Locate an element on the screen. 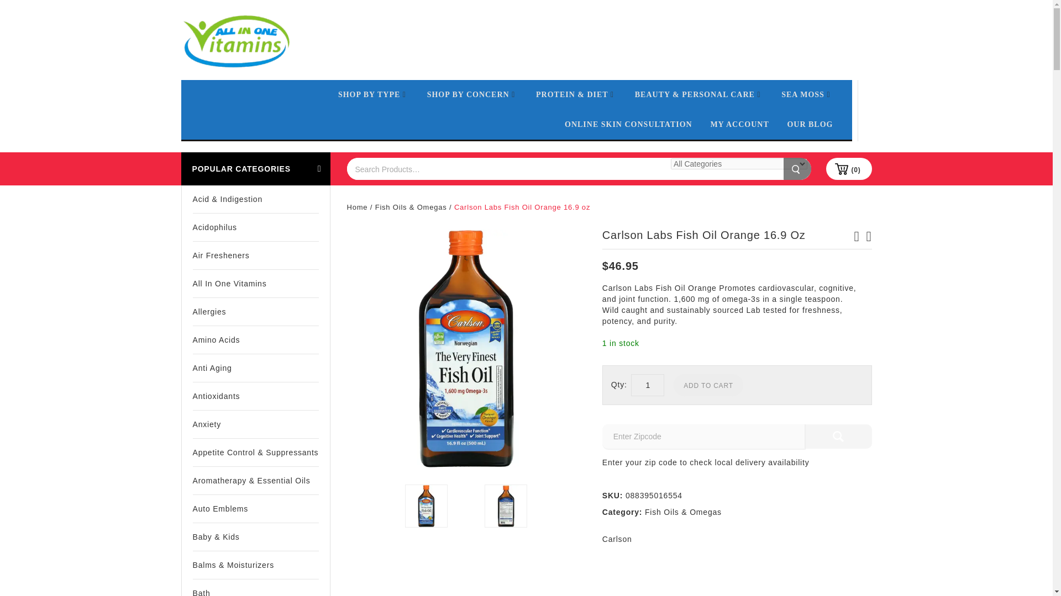  SHOP BY TYPE is located at coordinates (374, 94).